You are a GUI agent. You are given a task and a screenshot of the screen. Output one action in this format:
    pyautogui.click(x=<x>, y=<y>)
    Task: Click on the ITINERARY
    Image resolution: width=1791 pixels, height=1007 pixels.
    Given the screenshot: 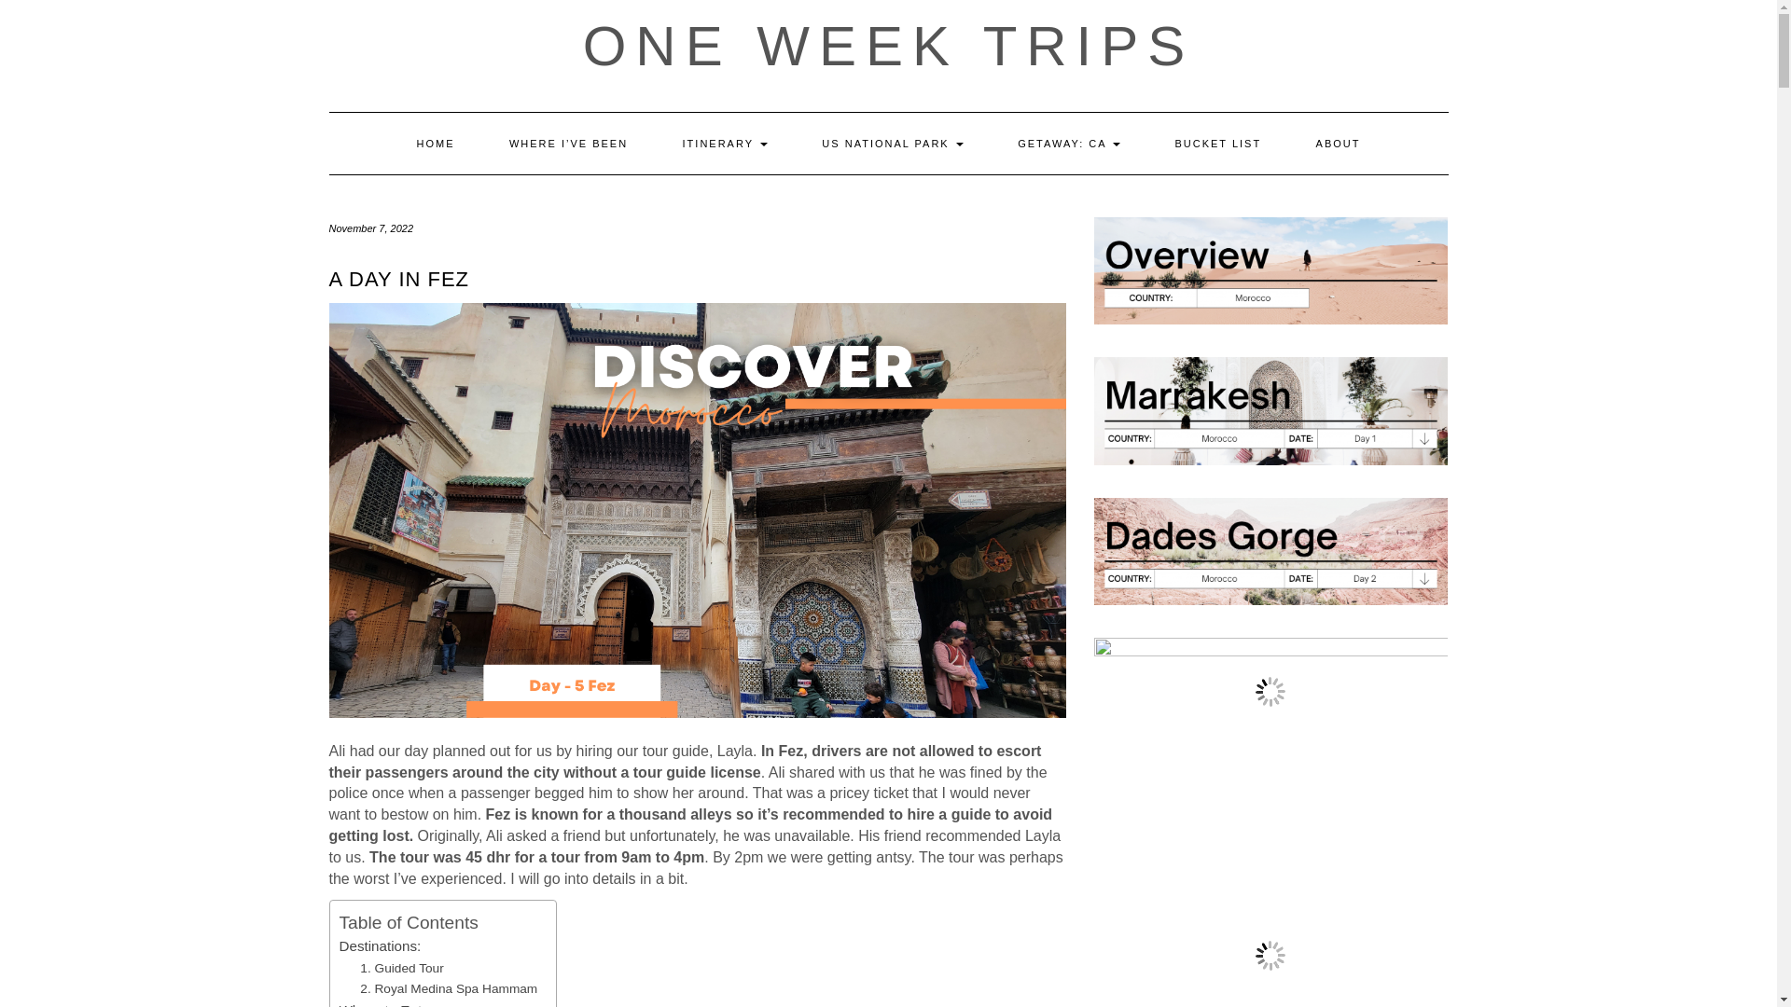 What is the action you would take?
    pyautogui.click(x=725, y=143)
    